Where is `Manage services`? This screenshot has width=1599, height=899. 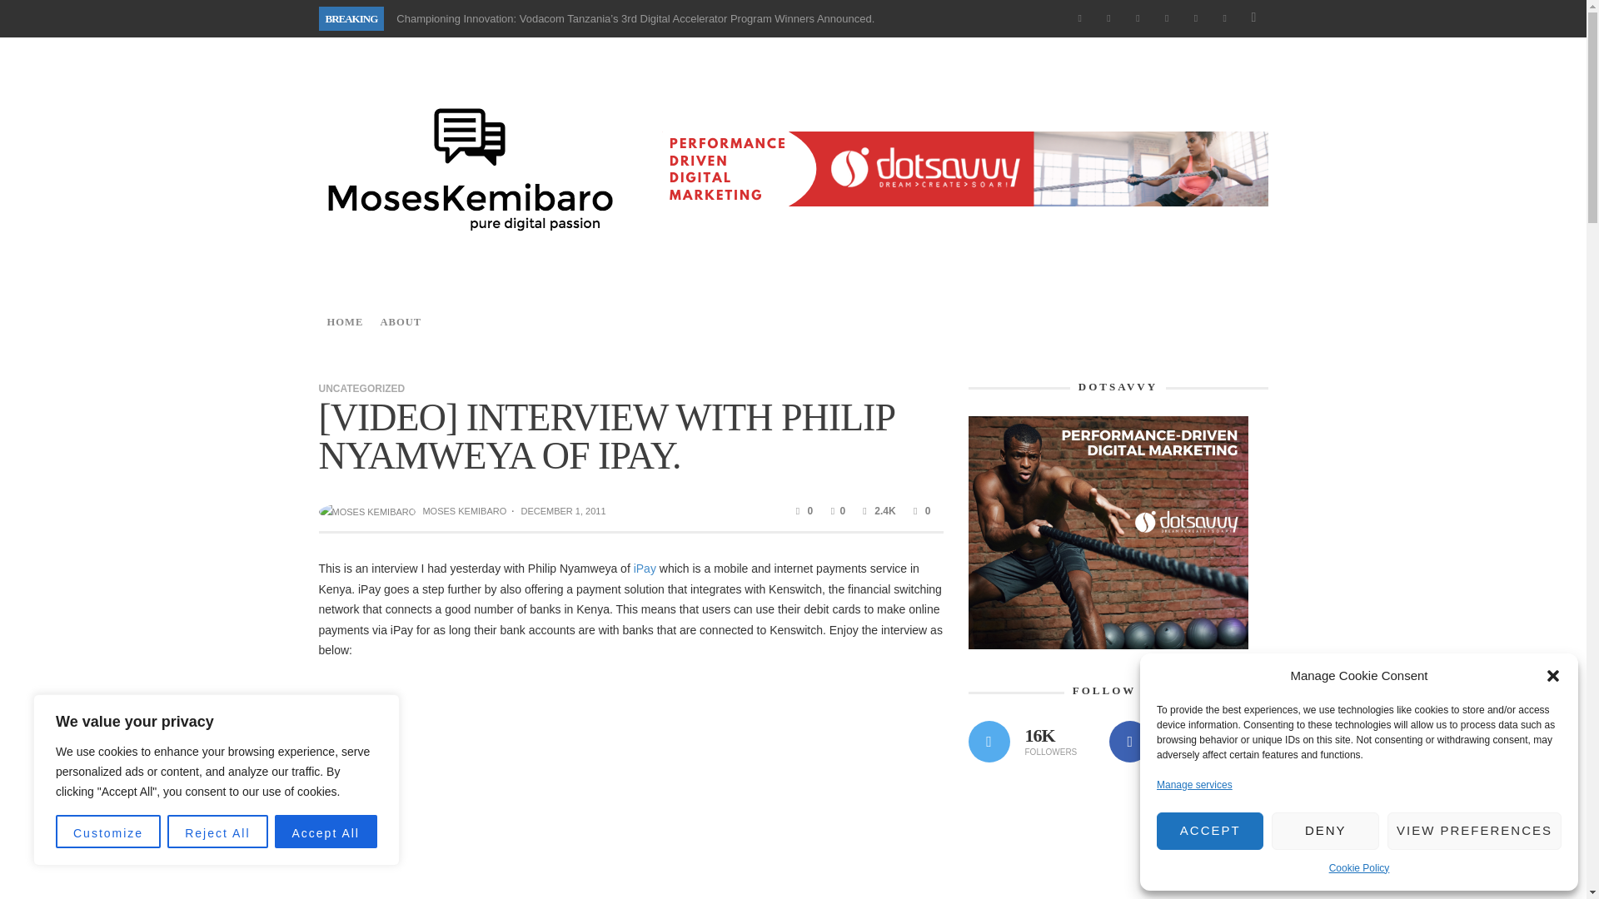 Manage services is located at coordinates (1194, 784).